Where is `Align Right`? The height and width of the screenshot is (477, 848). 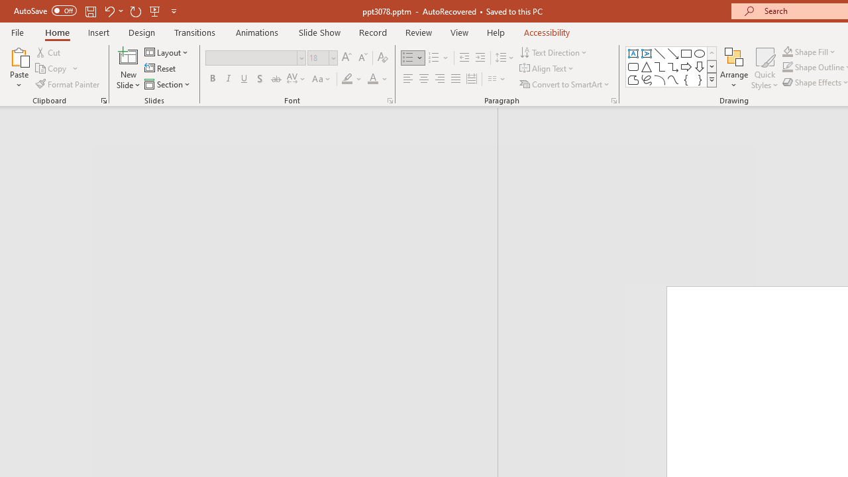 Align Right is located at coordinates (439, 79).